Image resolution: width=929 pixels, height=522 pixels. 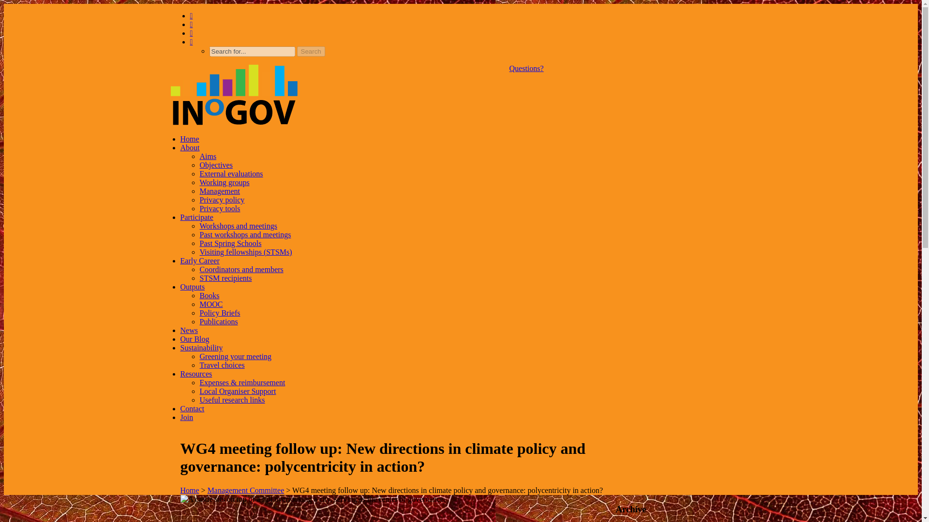 I want to click on Search, so click(x=311, y=51).